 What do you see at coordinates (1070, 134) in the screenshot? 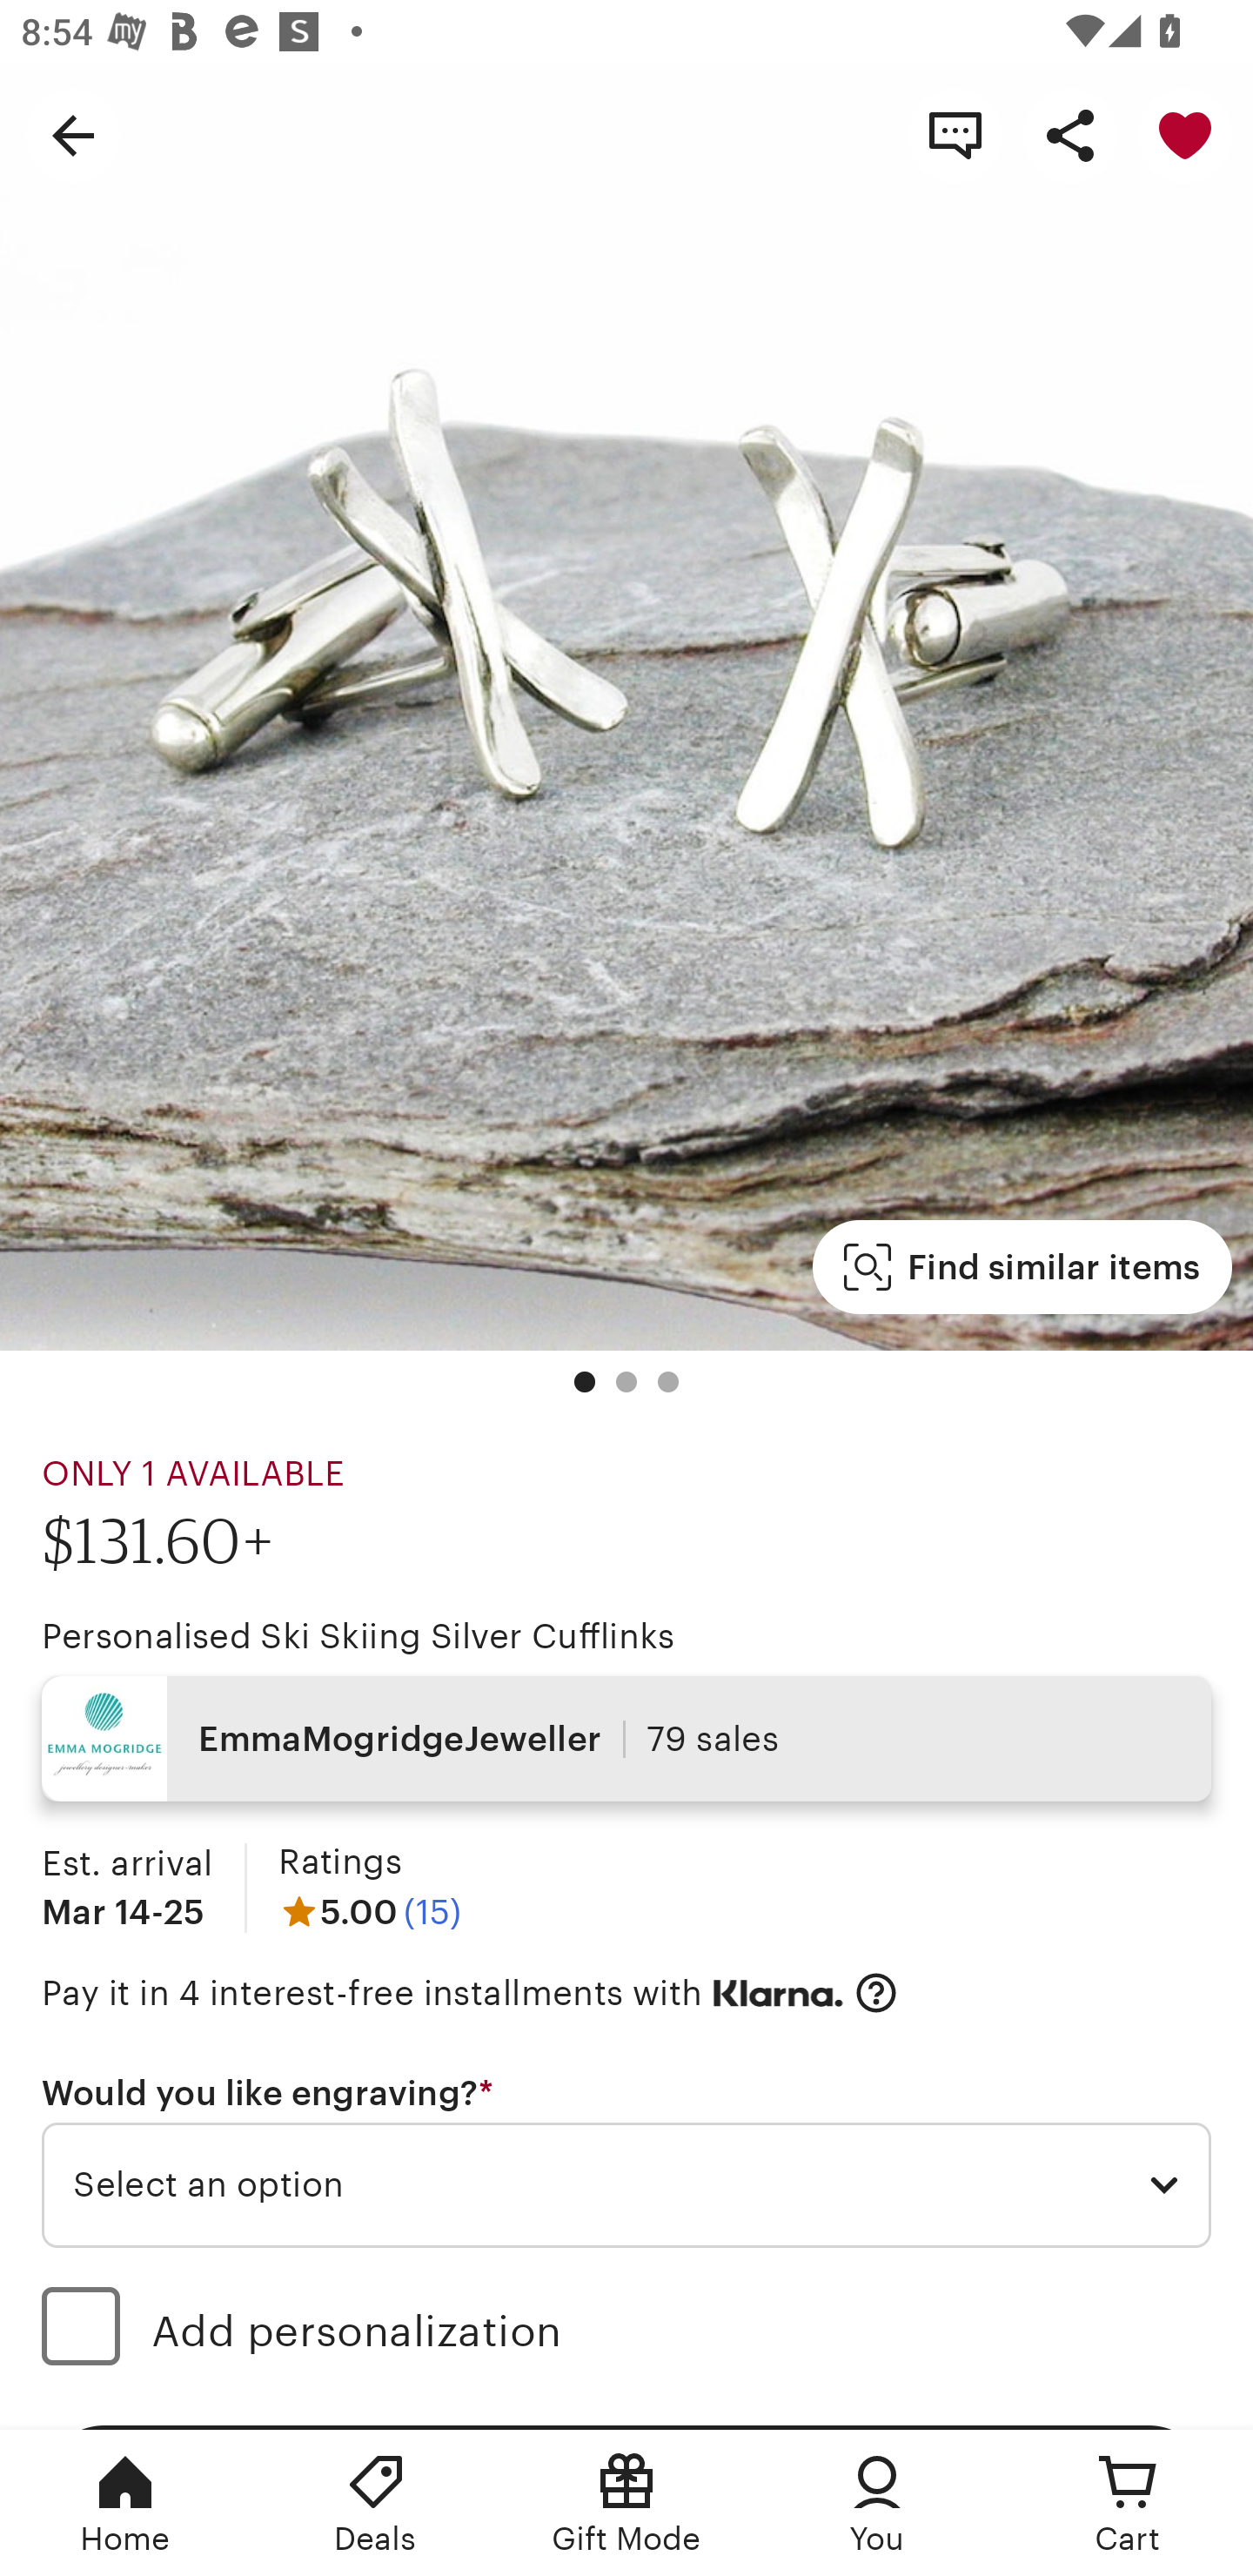
I see `Share` at bounding box center [1070, 134].